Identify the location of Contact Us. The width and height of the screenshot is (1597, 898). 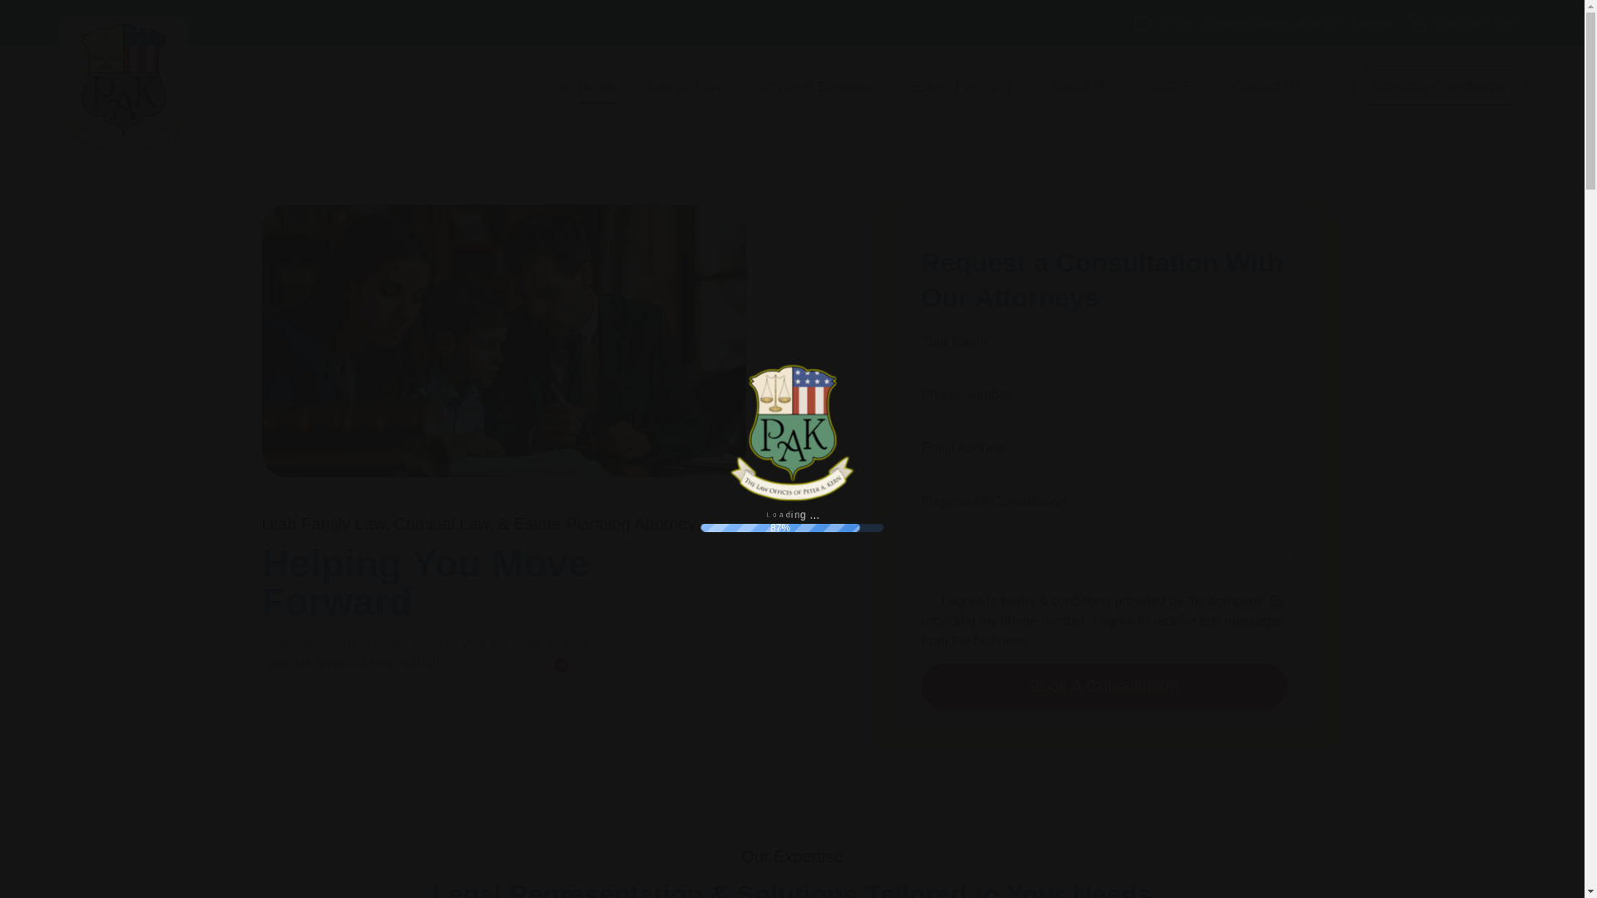
(1266, 87).